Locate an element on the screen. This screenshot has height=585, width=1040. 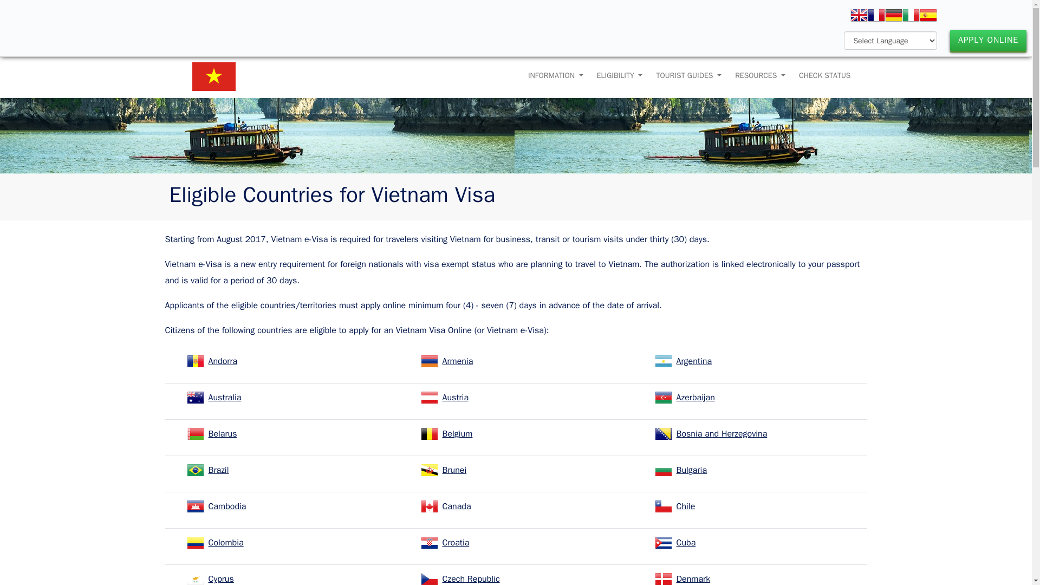
Vietnam Visa Online is located at coordinates (213, 61).